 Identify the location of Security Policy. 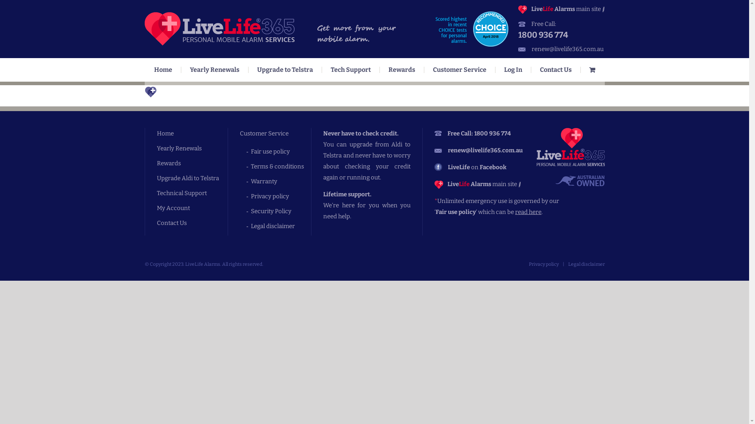
(281, 211).